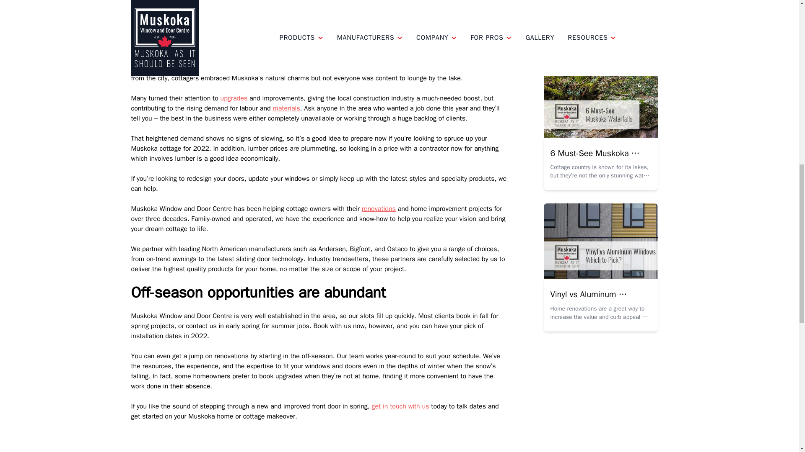  What do you see at coordinates (400, 406) in the screenshot?
I see `get in touch with us` at bounding box center [400, 406].